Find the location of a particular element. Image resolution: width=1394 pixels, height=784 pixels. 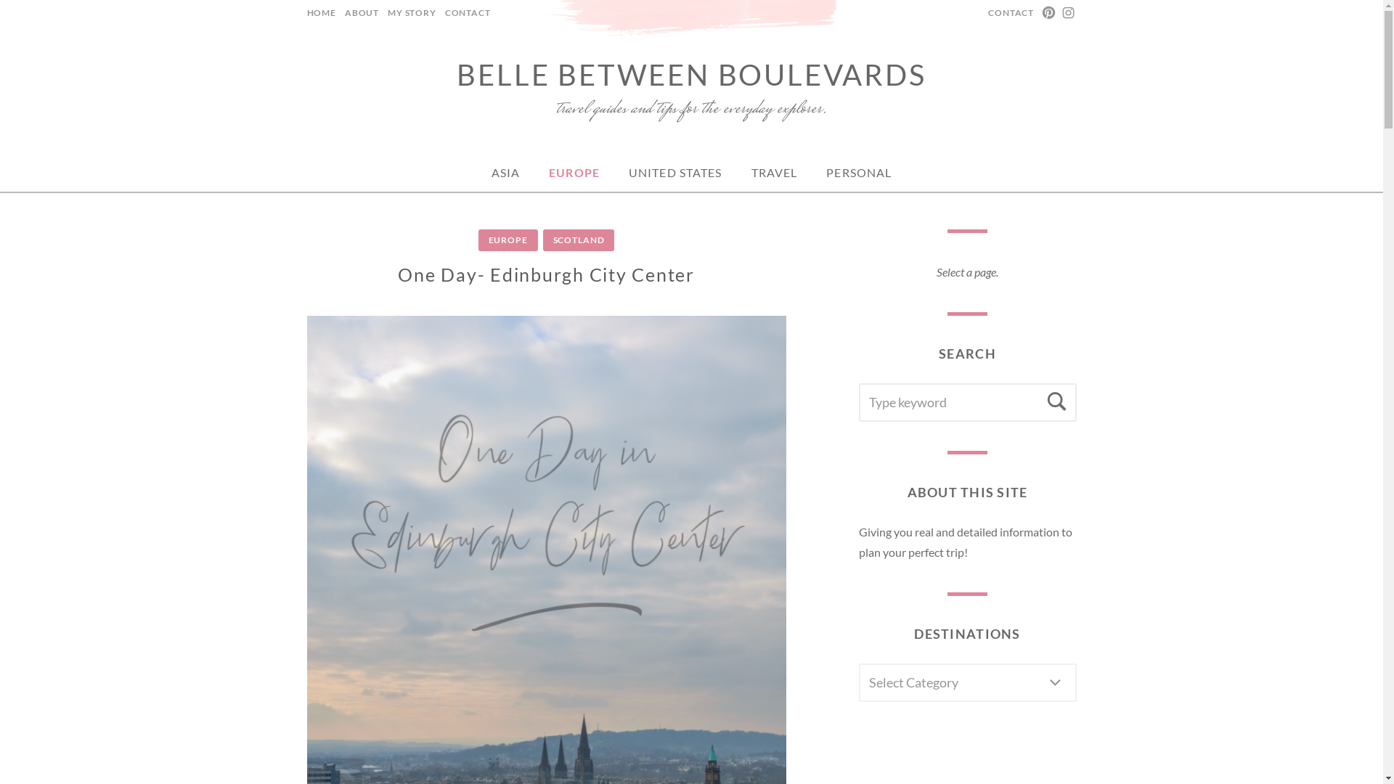

MY STORY is located at coordinates (412, 13).